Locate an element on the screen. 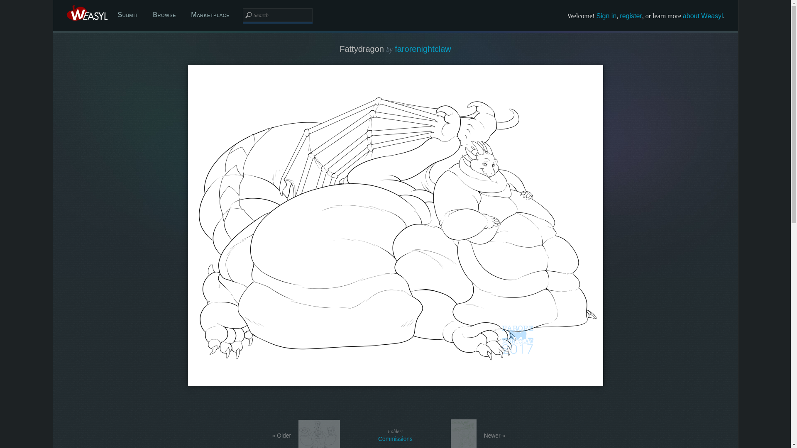 The height and width of the screenshot is (448, 797). about Weasyl is located at coordinates (703, 16).